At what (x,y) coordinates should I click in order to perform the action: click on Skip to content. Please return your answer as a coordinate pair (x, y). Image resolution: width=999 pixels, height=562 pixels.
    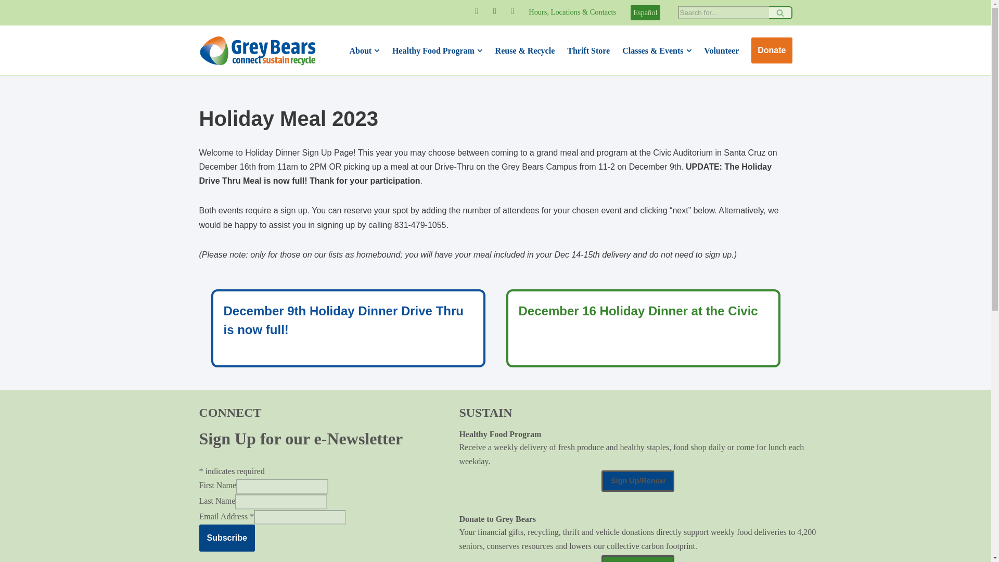
    Looking at the image, I should click on (8, 22).